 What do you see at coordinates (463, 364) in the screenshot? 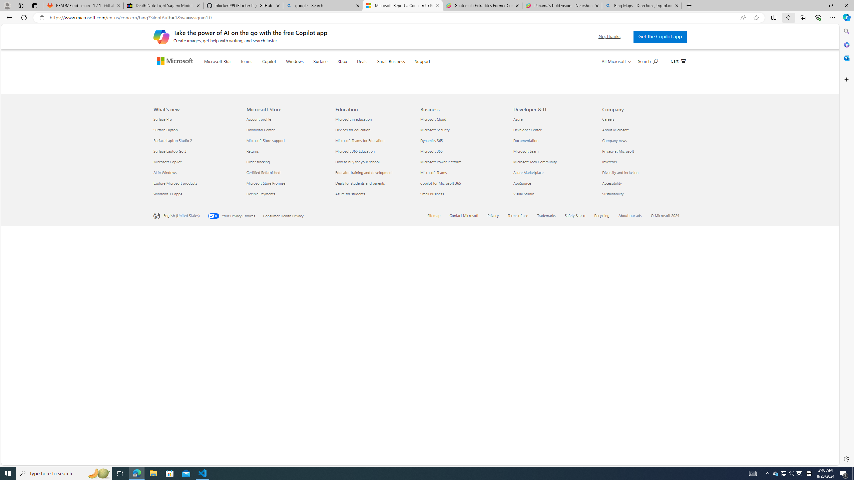
I see `Microsoft Security` at bounding box center [463, 364].